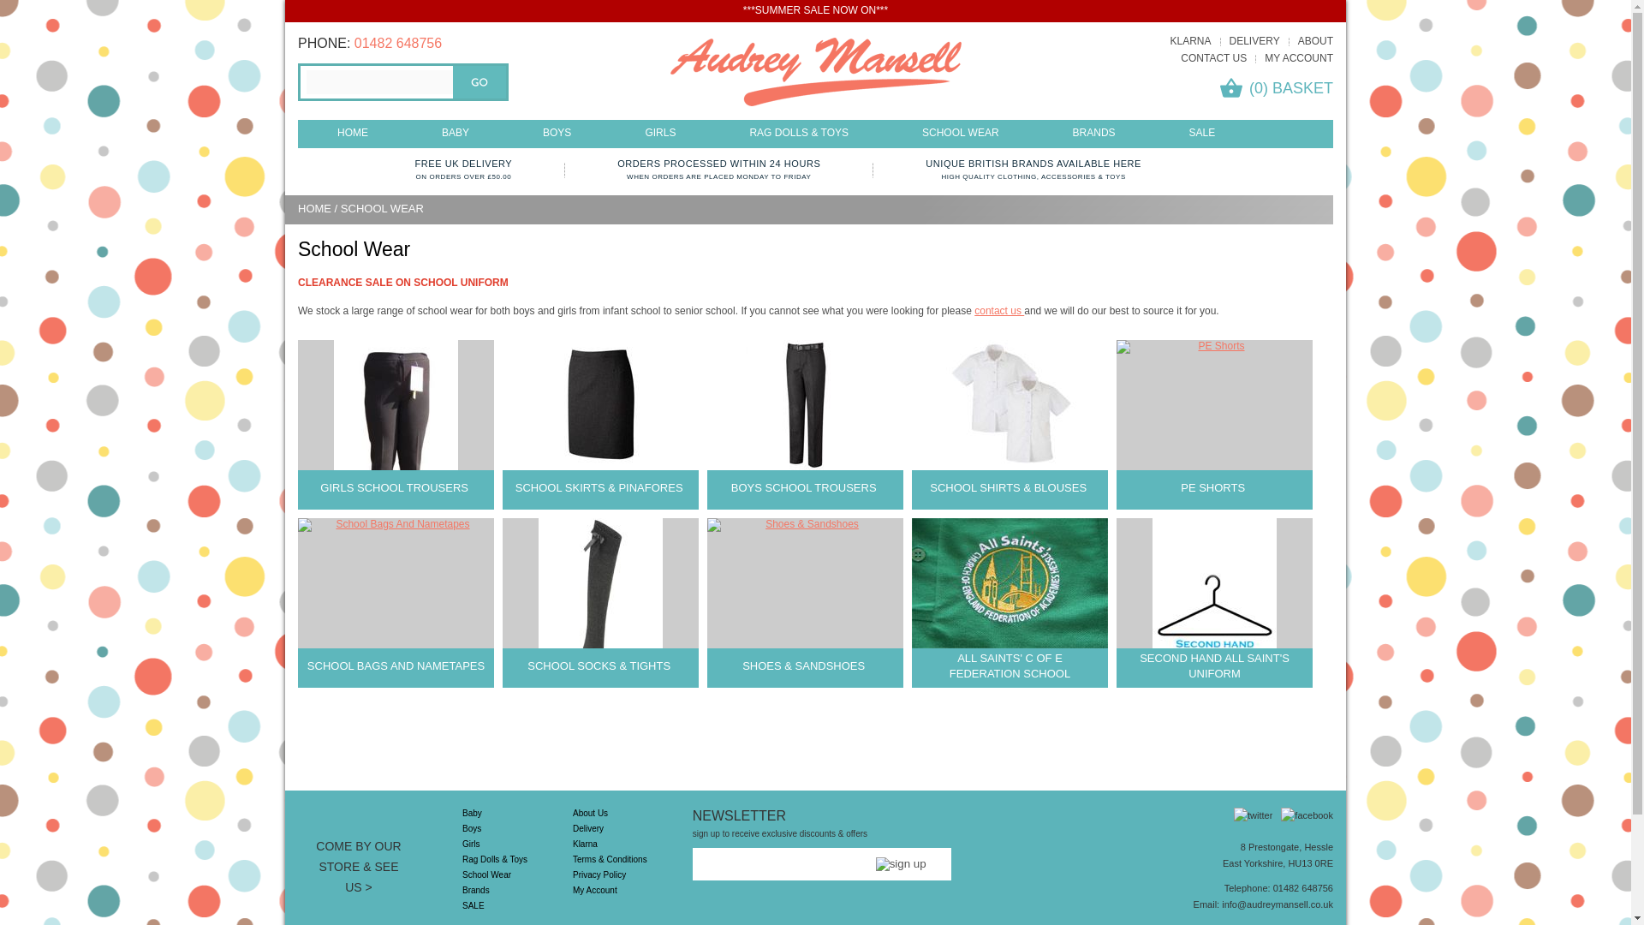 The width and height of the screenshot is (1644, 925). What do you see at coordinates (557, 132) in the screenshot?
I see `BOYS` at bounding box center [557, 132].